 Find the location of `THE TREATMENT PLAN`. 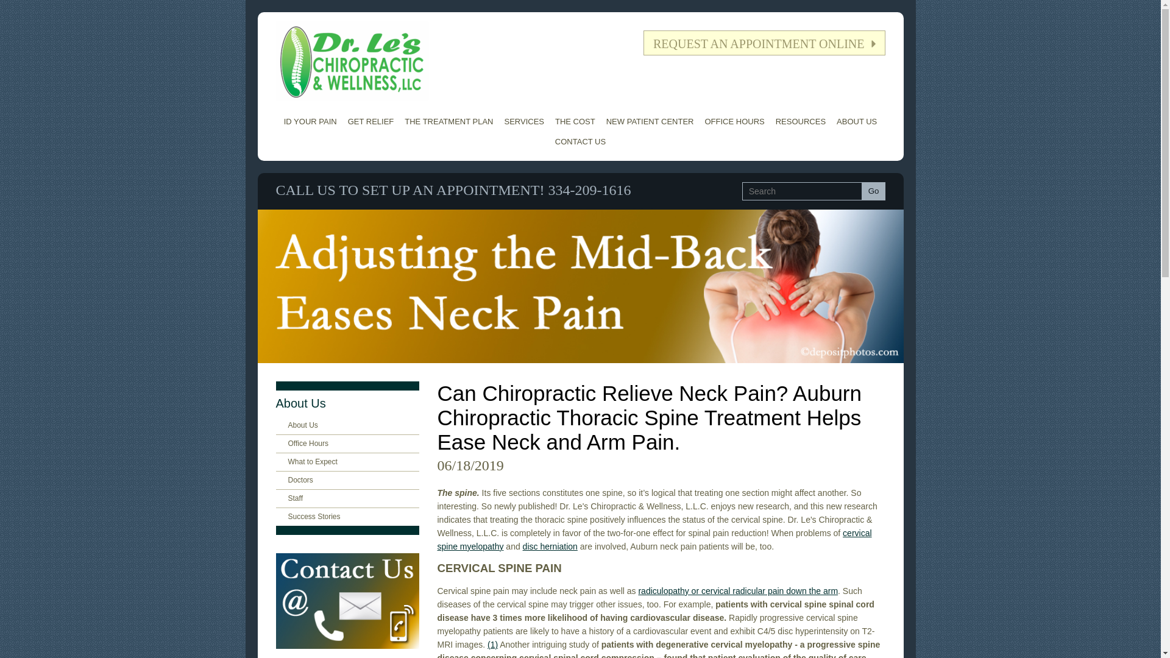

THE TREATMENT PLAN is located at coordinates (448, 121).